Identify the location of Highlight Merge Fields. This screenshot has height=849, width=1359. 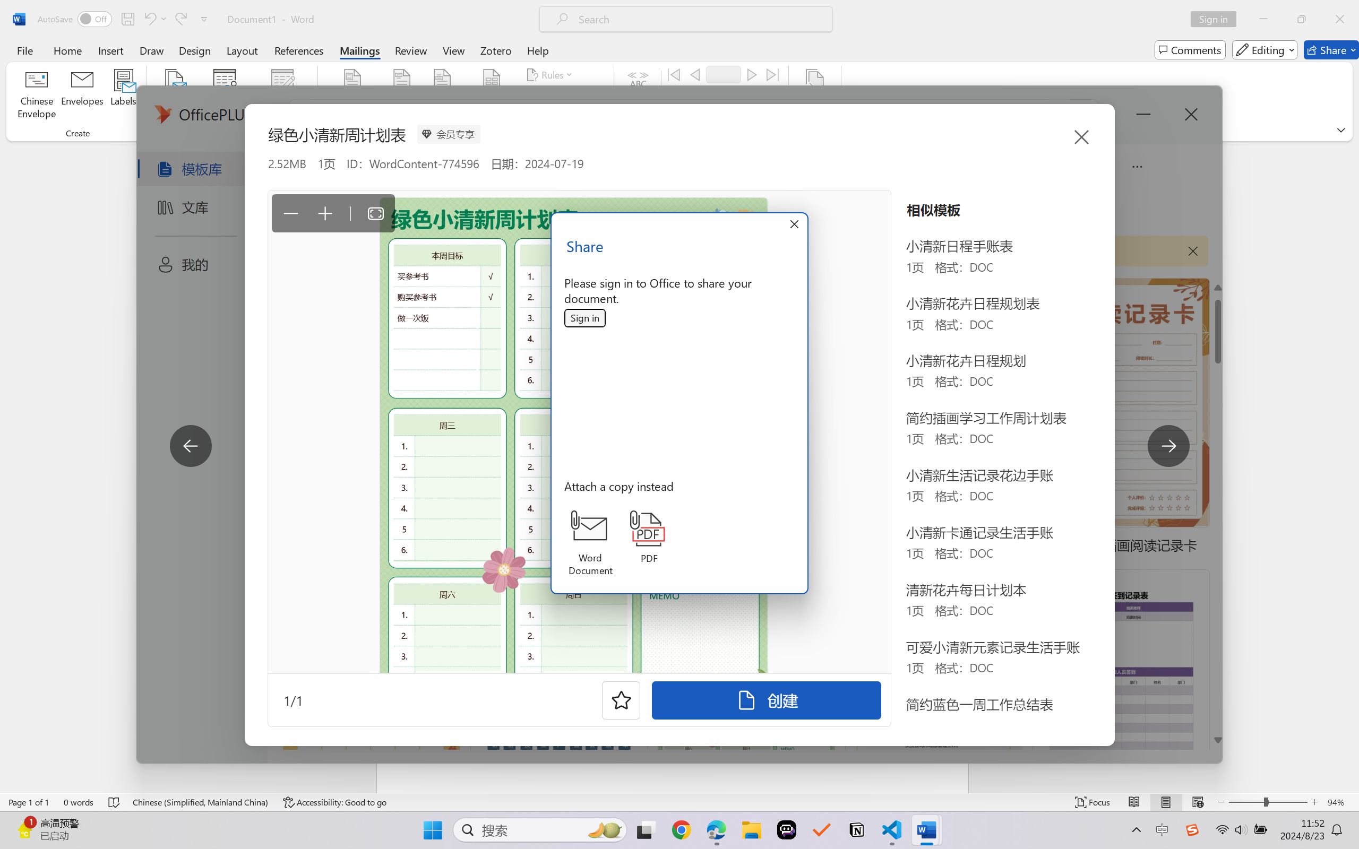
(353, 96).